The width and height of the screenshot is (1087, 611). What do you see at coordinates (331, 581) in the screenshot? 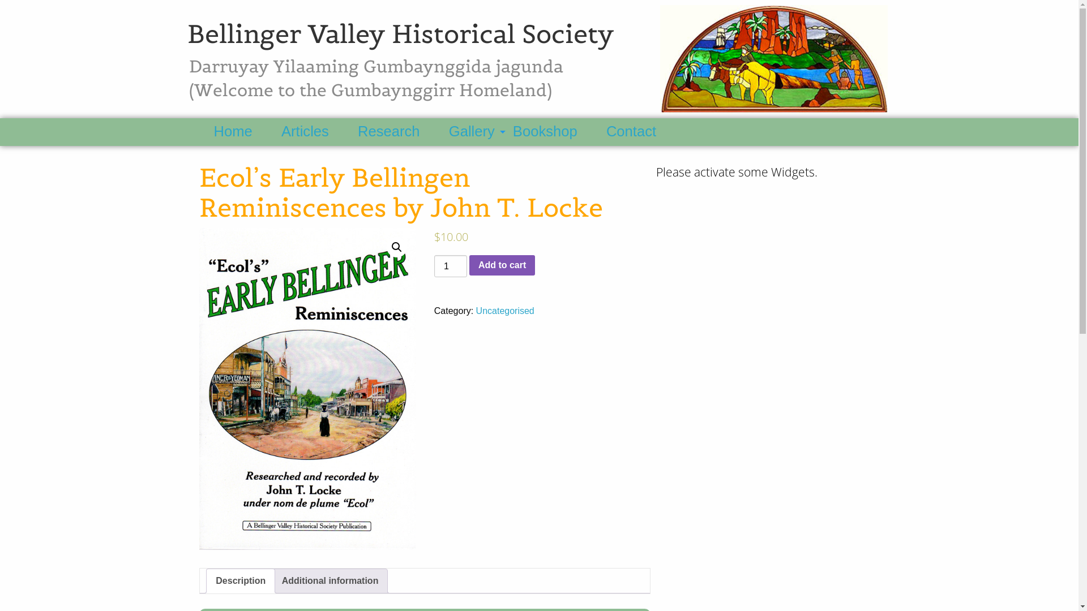
I see `Additional information` at bounding box center [331, 581].